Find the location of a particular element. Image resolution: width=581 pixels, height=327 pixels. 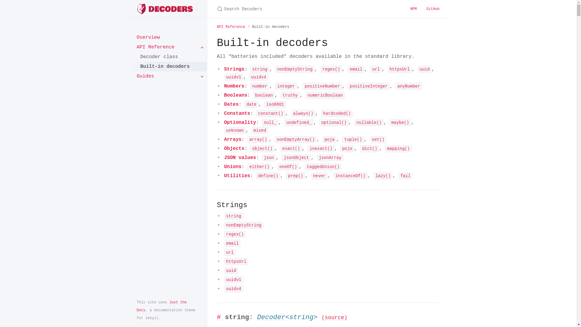

Just the Docs is located at coordinates (162, 306).